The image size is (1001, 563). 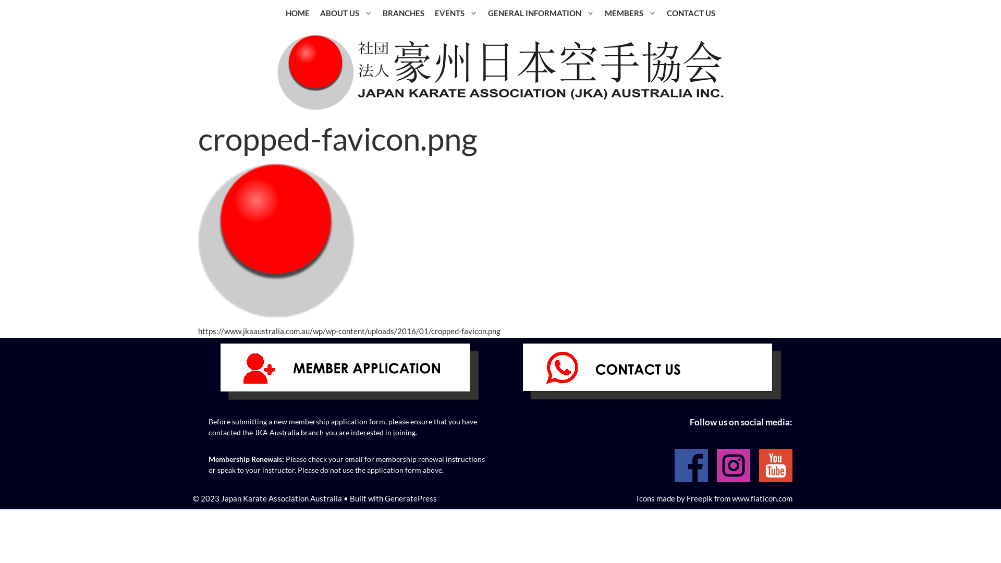 What do you see at coordinates (411, 498) in the screenshot?
I see `GeneratePress` at bounding box center [411, 498].